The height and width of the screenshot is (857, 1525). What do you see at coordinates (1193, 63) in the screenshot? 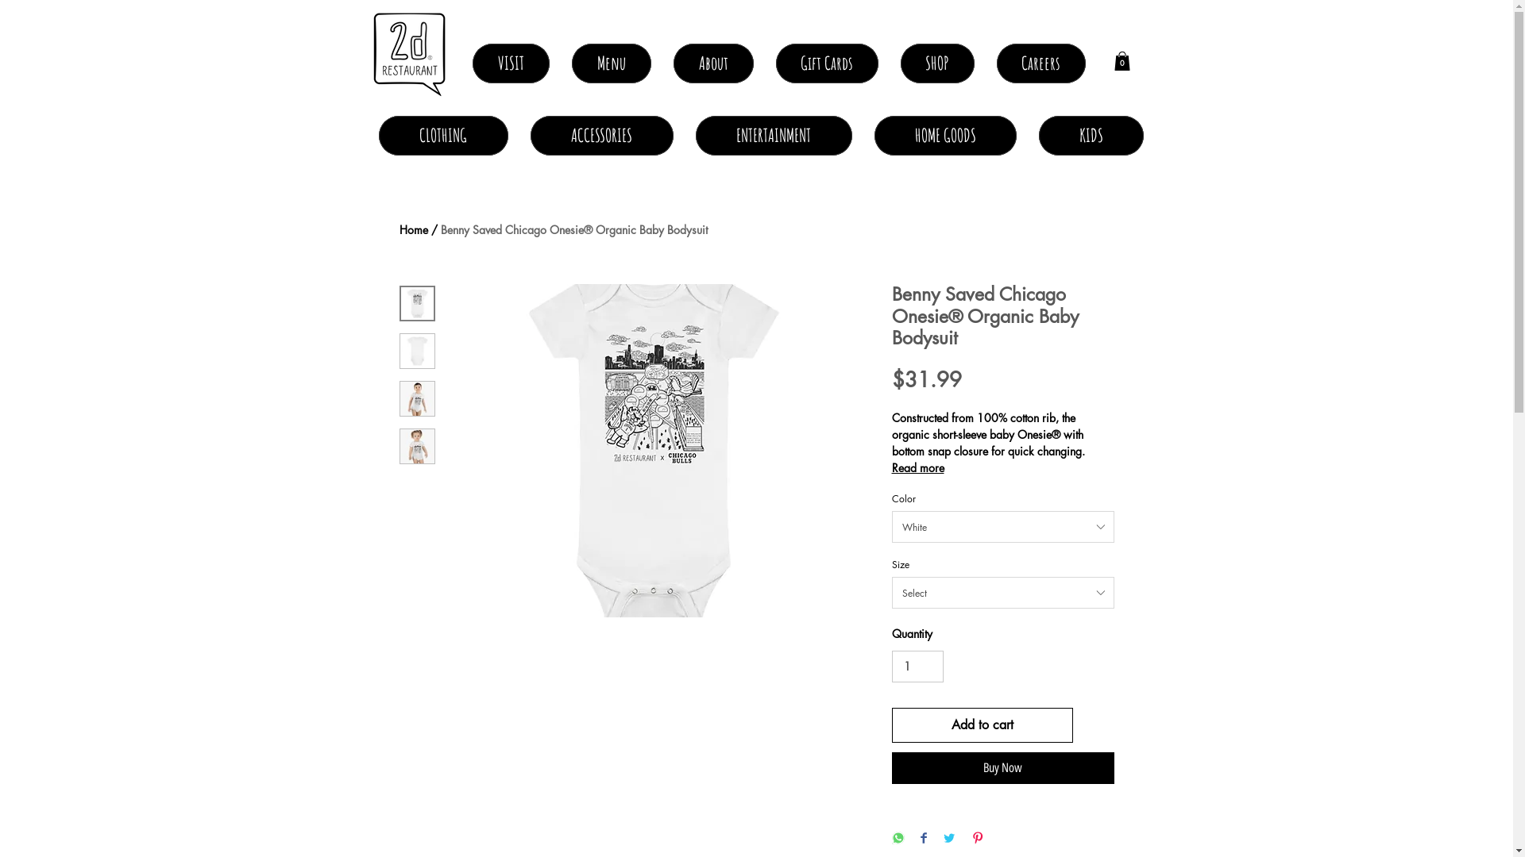
I see `Log In` at bounding box center [1193, 63].